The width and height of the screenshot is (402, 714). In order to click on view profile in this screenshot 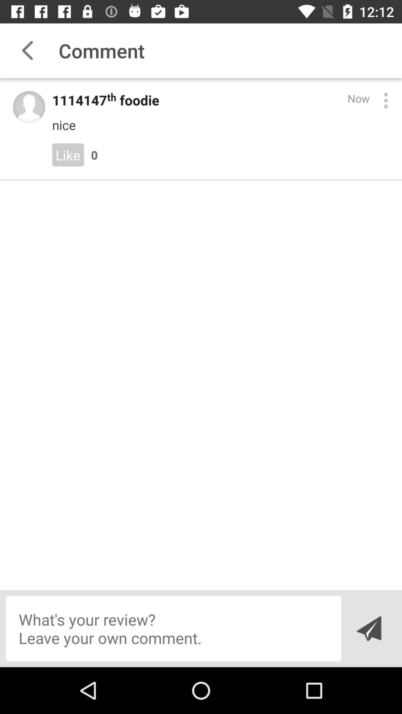, I will do `click(29, 107)`.